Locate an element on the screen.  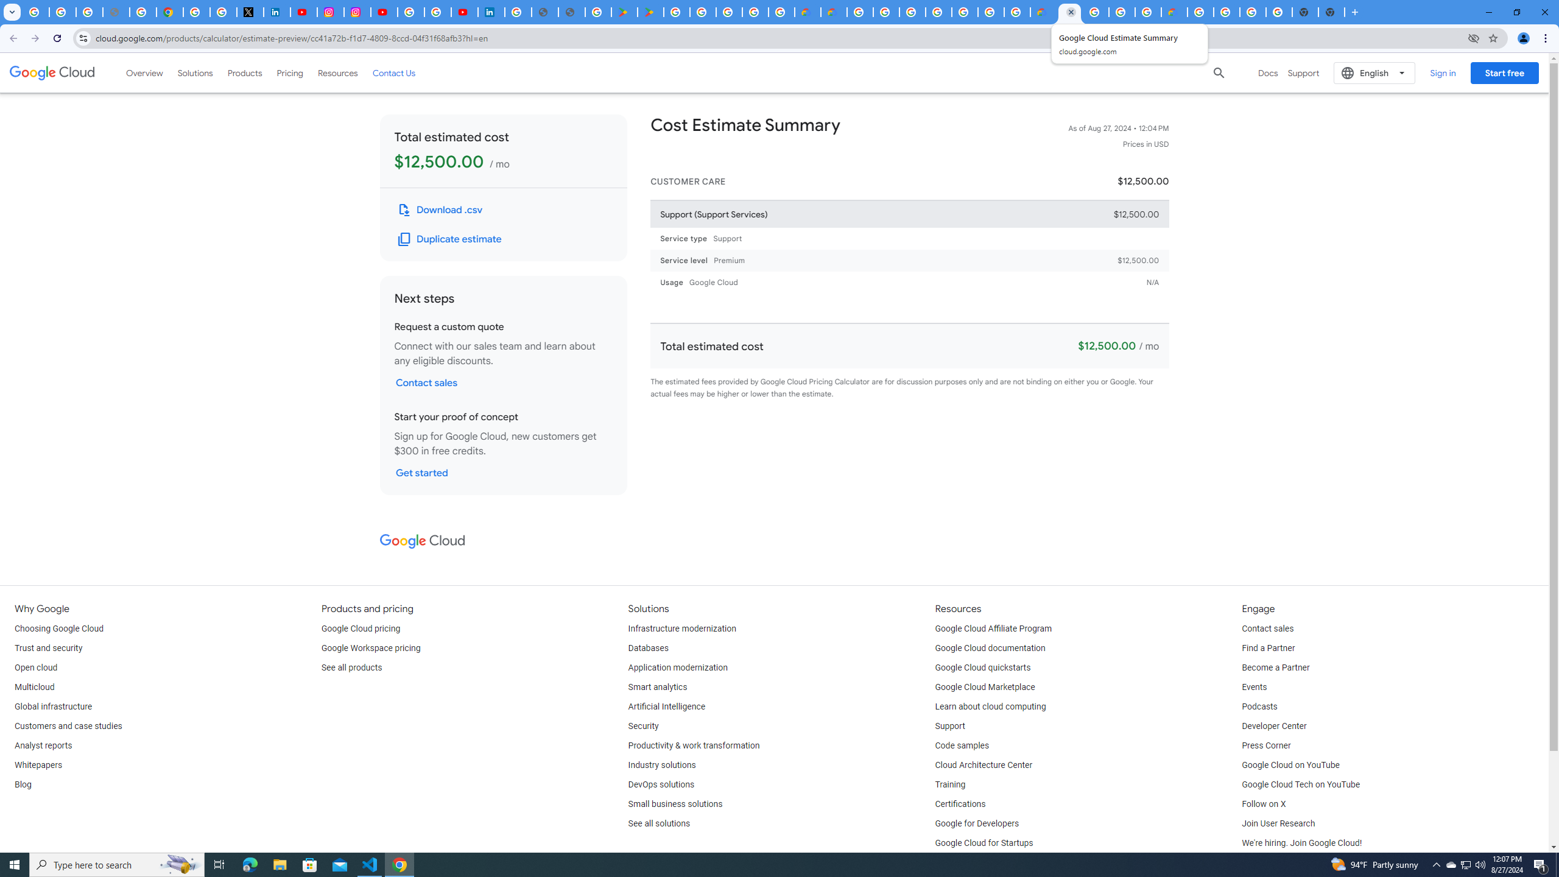
Google Cloud pricing is located at coordinates (361, 629).